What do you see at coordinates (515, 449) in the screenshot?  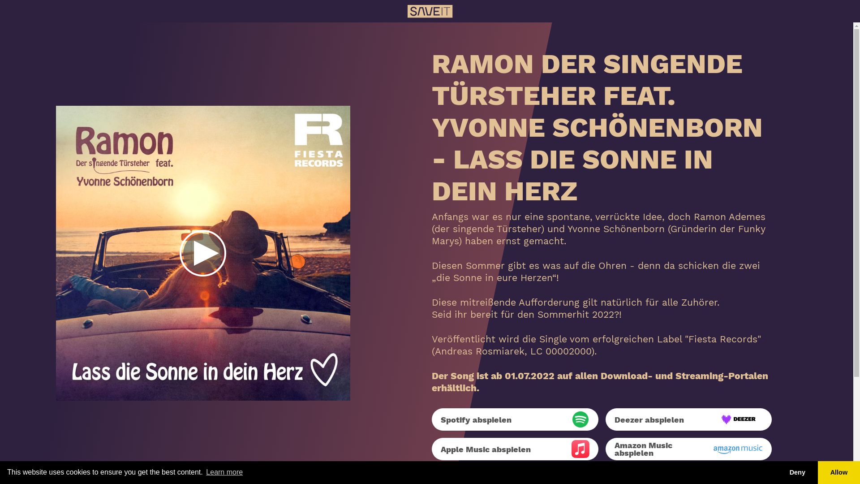 I see `Apple Music abspielen` at bounding box center [515, 449].